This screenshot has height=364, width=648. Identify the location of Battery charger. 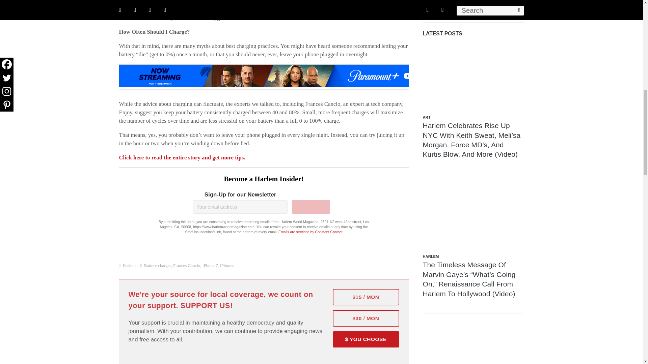
(157, 265).